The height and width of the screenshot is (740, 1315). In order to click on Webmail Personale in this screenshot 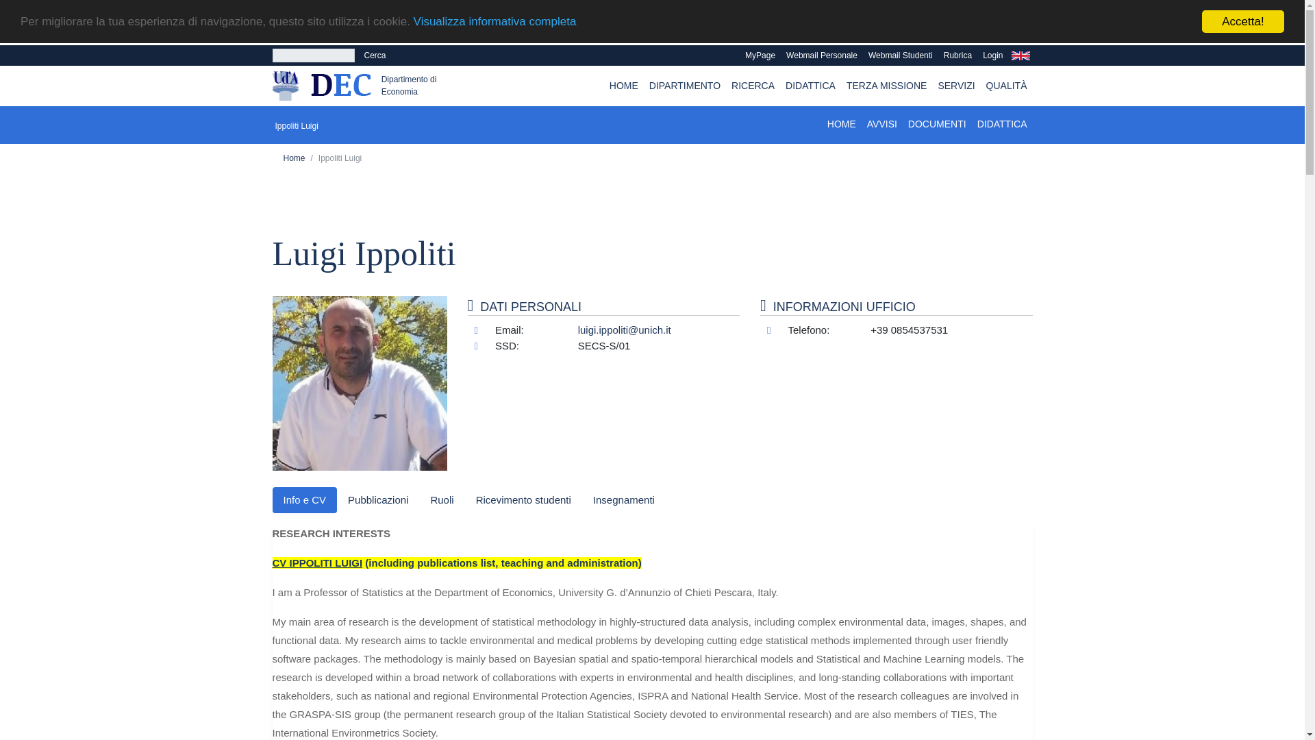, I will do `click(822, 55)`.